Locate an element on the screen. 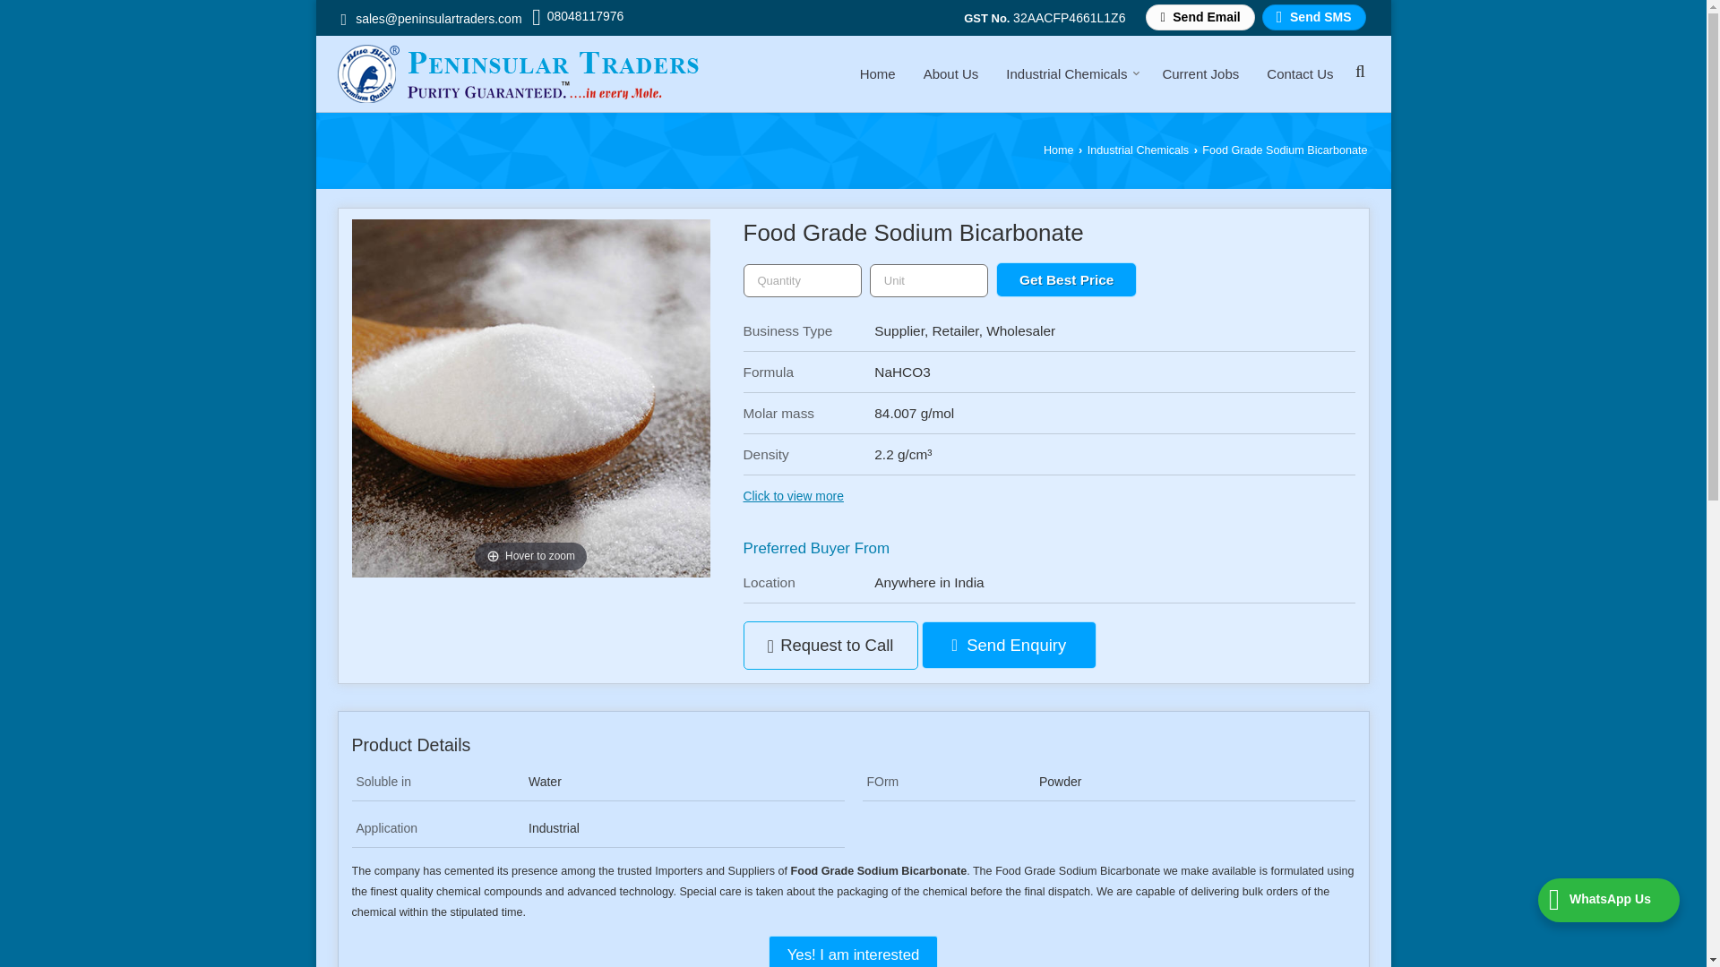  About Us is located at coordinates (950, 73).